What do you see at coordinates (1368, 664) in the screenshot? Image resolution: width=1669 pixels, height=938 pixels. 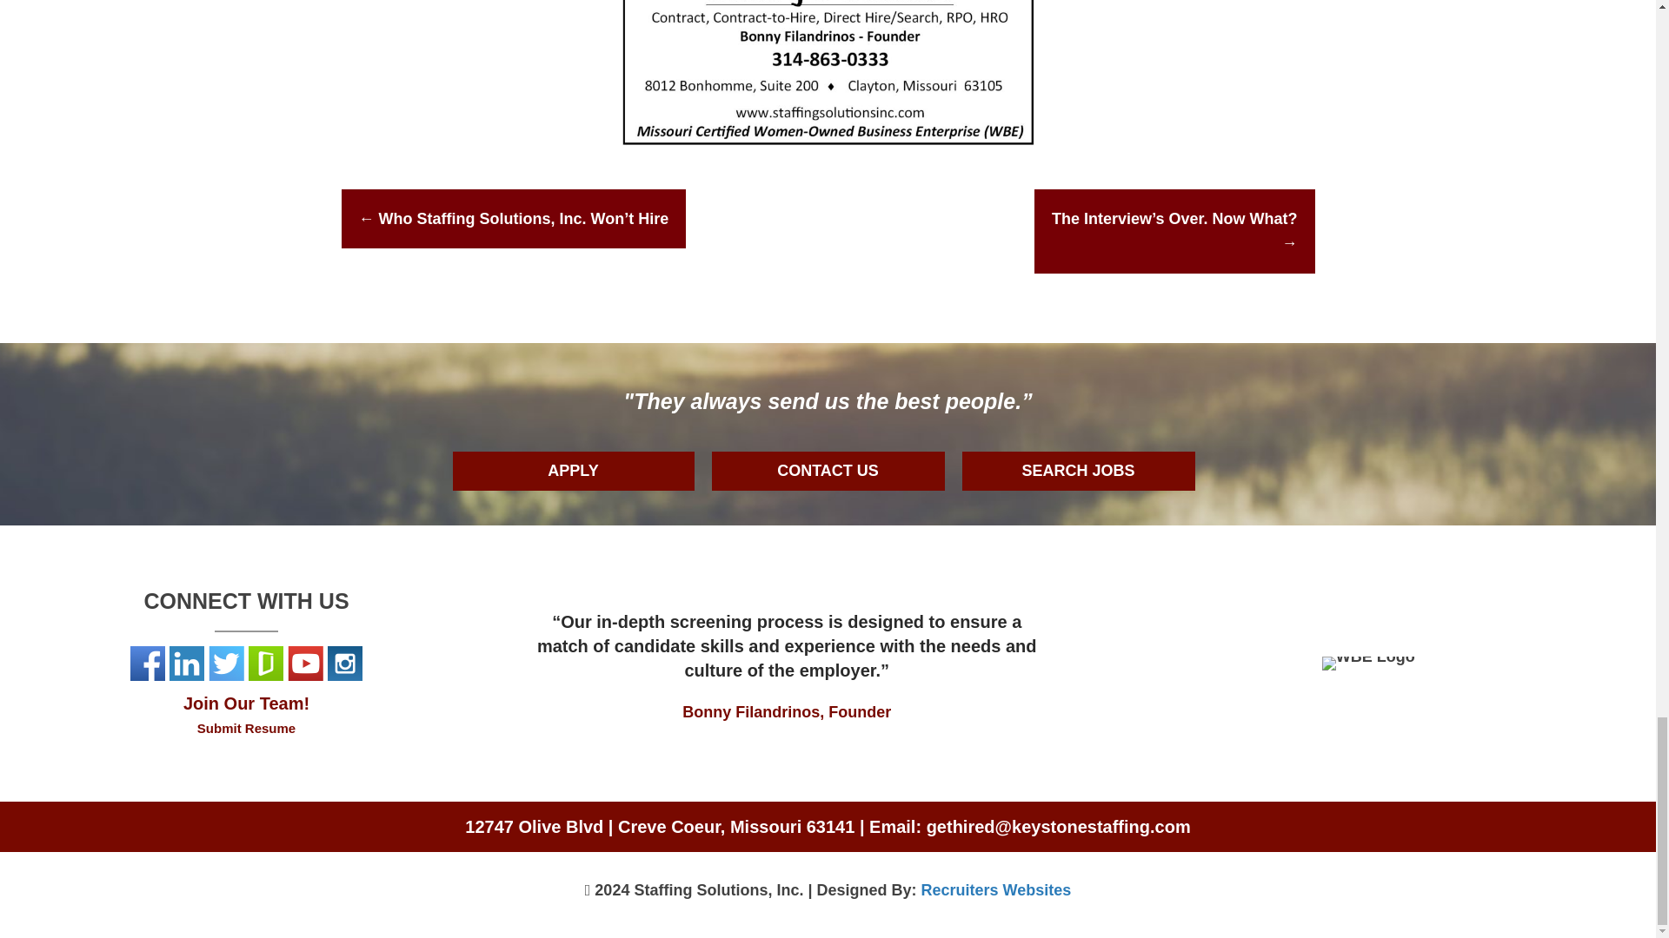 I see `wbelogo` at bounding box center [1368, 664].